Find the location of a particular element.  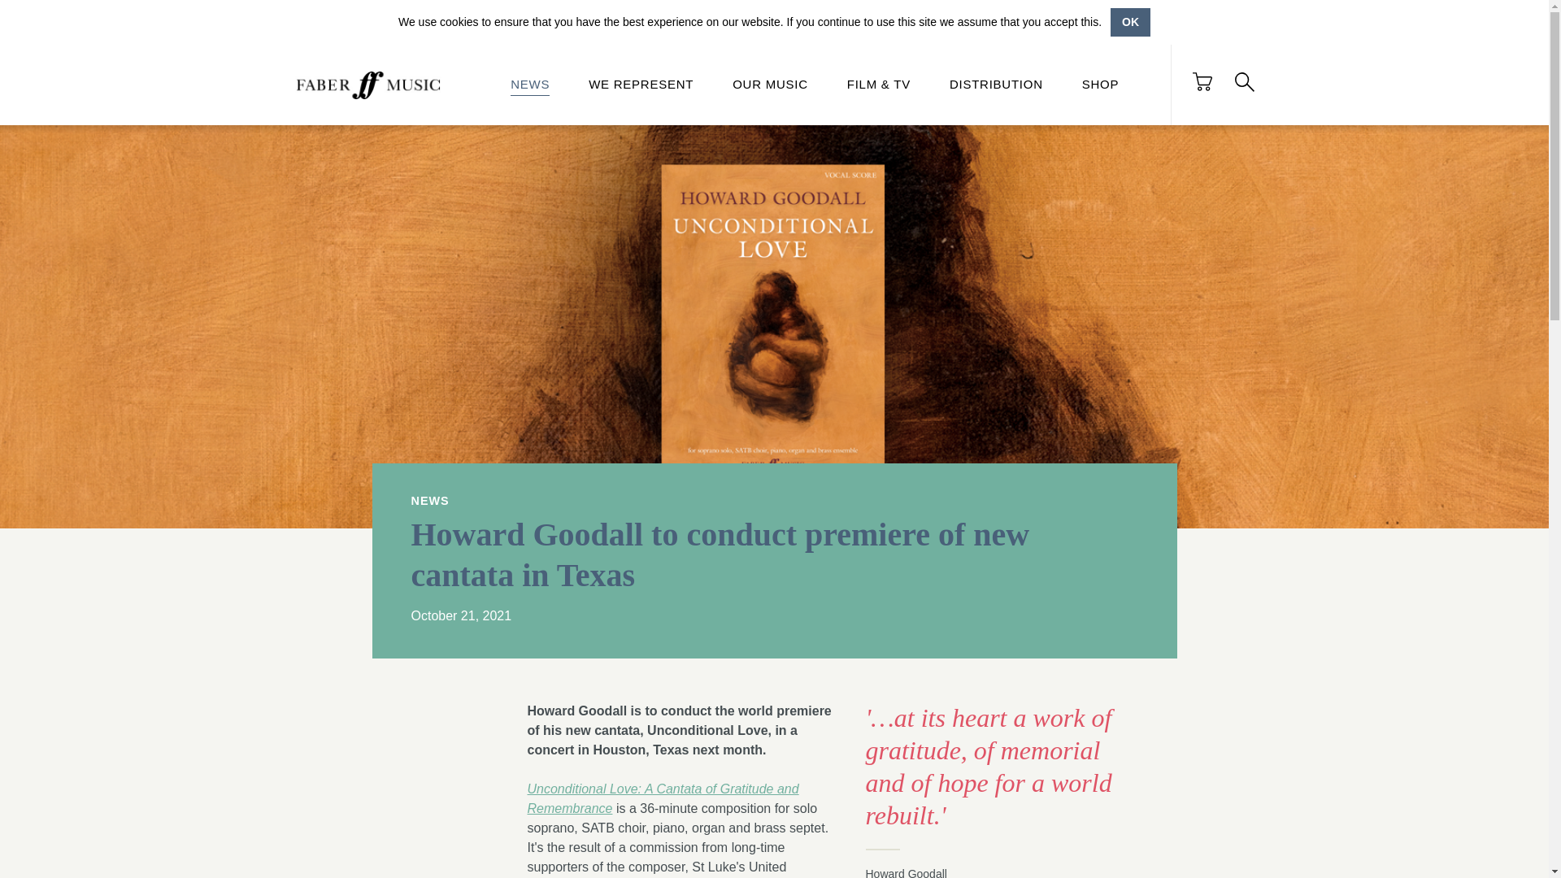

NEWS is located at coordinates (529, 86).